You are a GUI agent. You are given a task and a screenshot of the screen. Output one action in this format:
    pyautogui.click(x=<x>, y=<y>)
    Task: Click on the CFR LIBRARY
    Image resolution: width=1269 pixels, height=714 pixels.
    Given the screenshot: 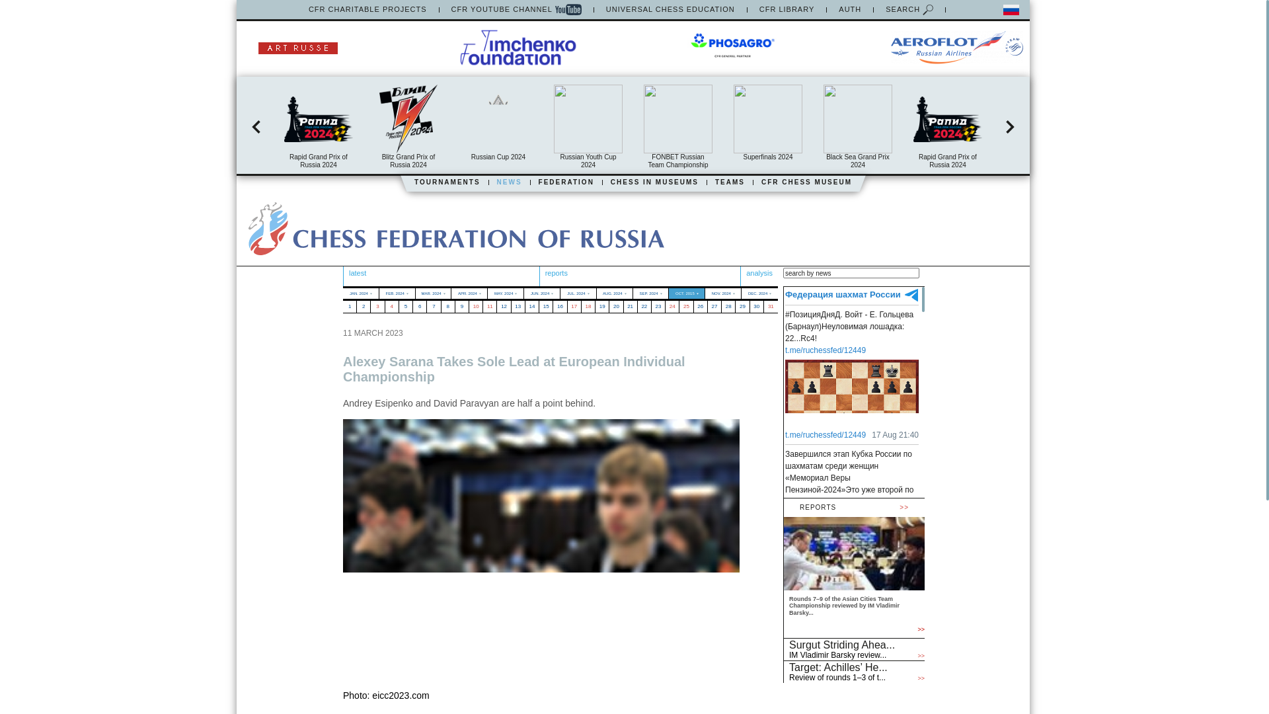 What is the action you would take?
    pyautogui.click(x=787, y=9)
    